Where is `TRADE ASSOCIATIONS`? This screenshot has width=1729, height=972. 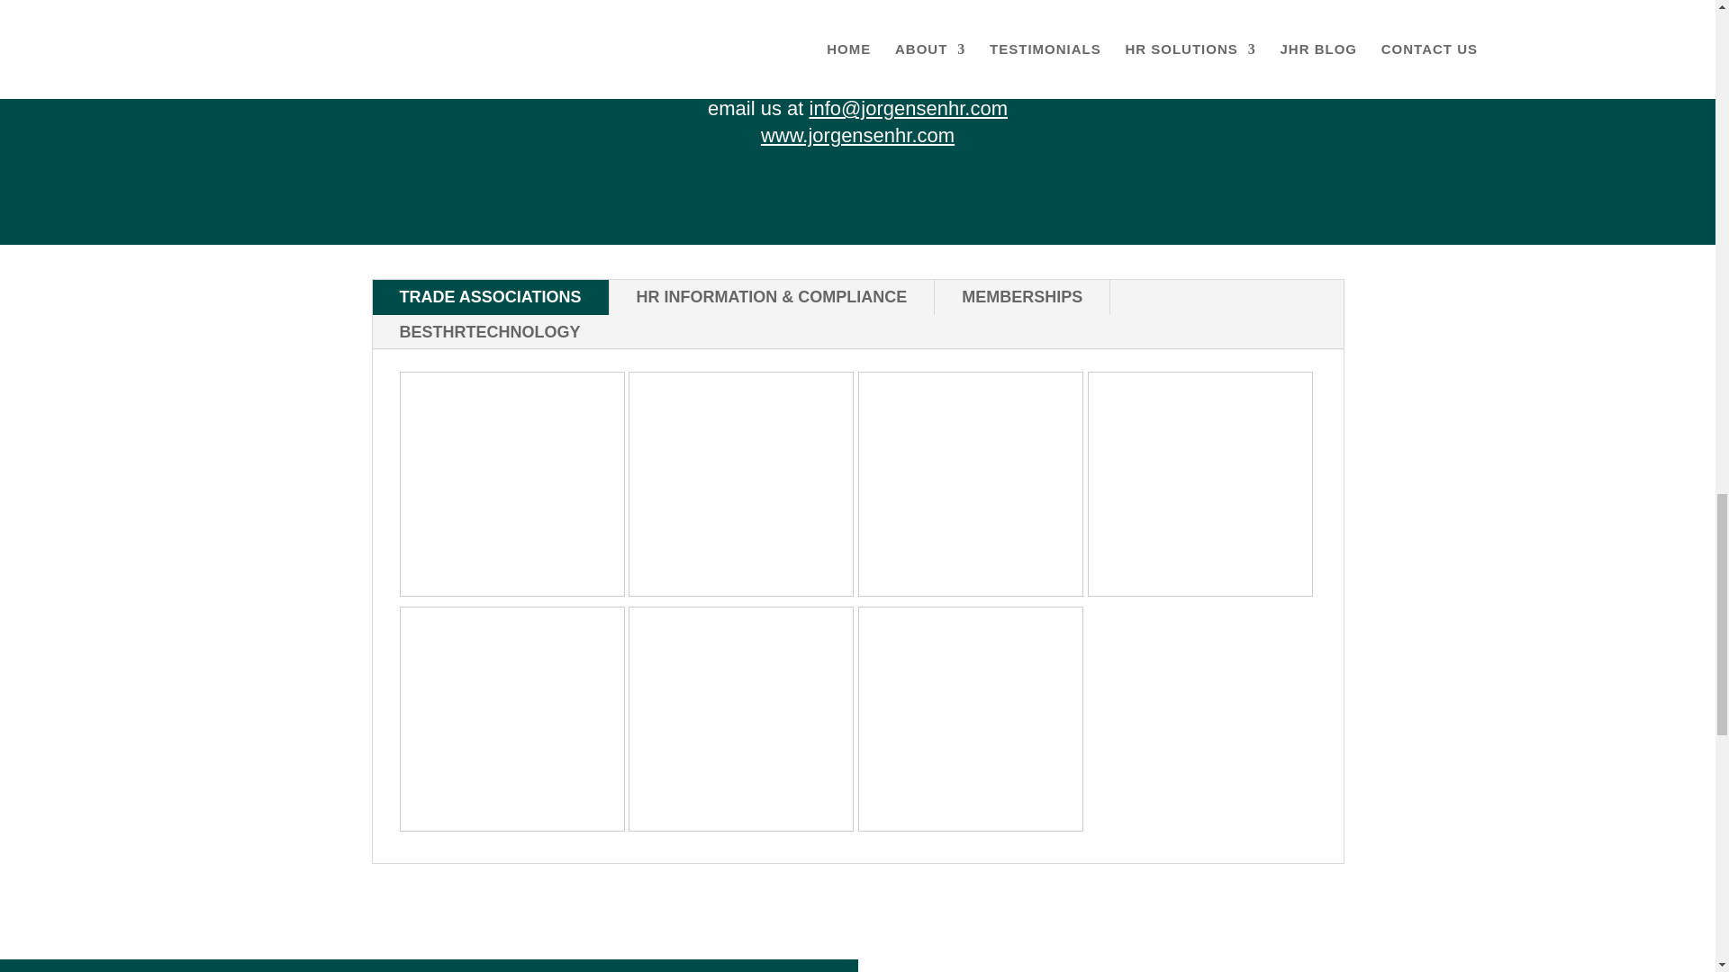 TRADE ASSOCIATIONS is located at coordinates (490, 297).